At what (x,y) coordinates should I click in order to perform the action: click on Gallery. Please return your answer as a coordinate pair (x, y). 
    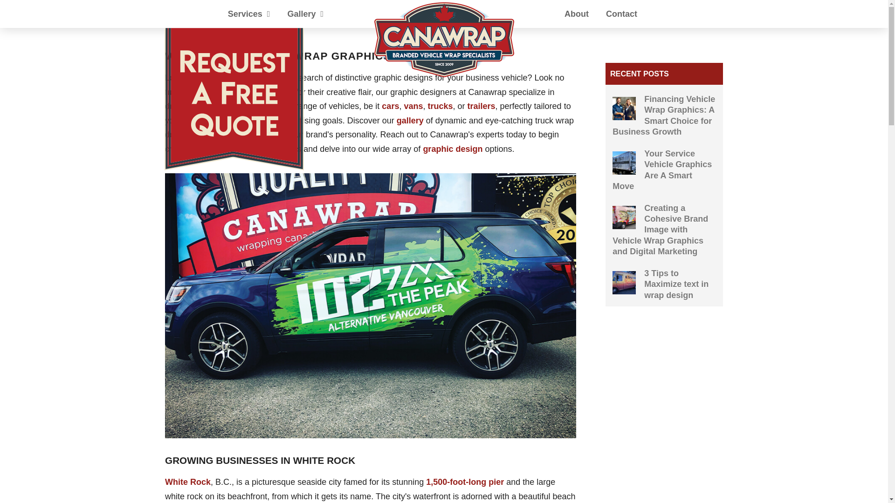
    Looking at the image, I should click on (305, 14).